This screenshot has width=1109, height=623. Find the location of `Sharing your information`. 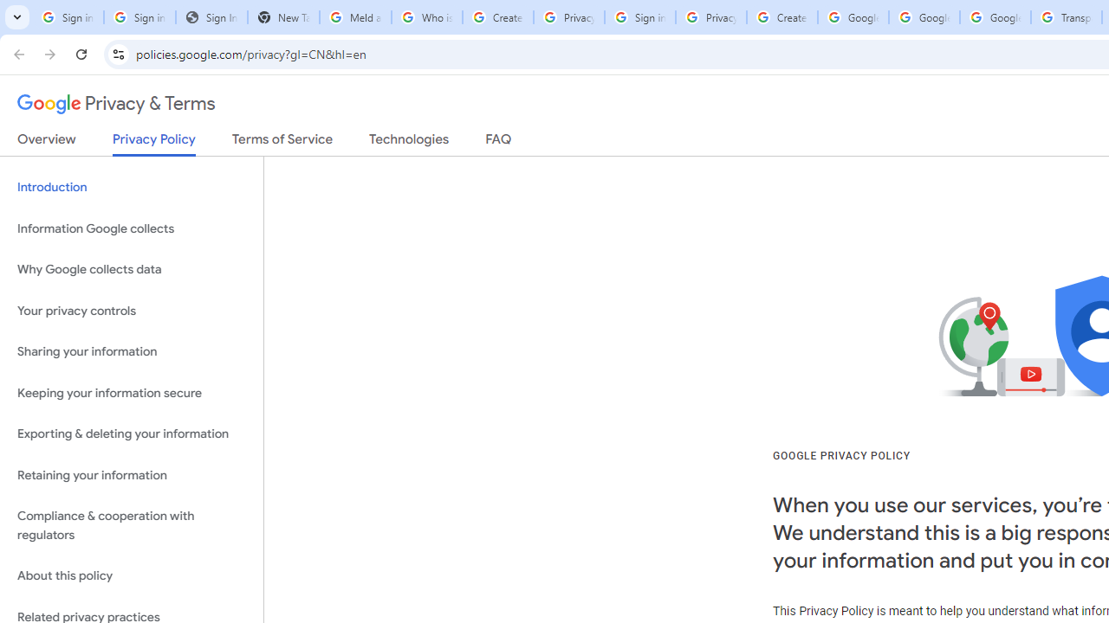

Sharing your information is located at coordinates (132, 352).